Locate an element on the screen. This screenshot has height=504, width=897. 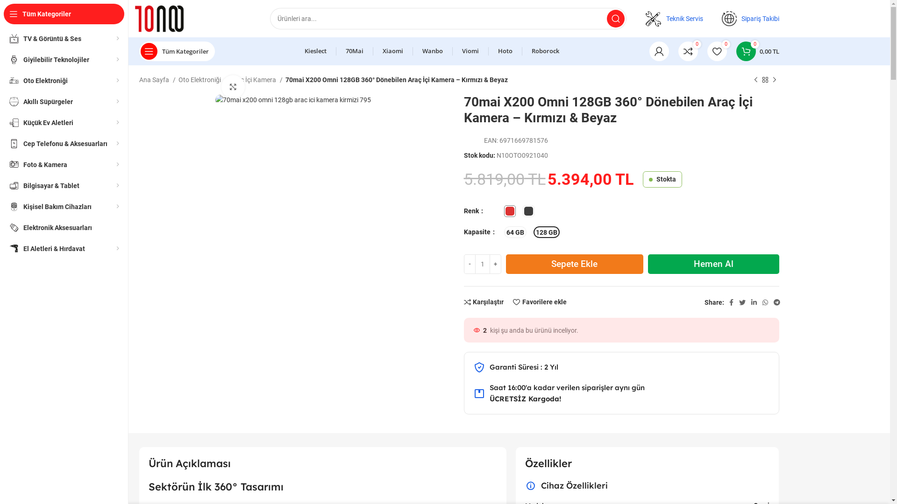
0
0,00 TL is located at coordinates (758, 51).